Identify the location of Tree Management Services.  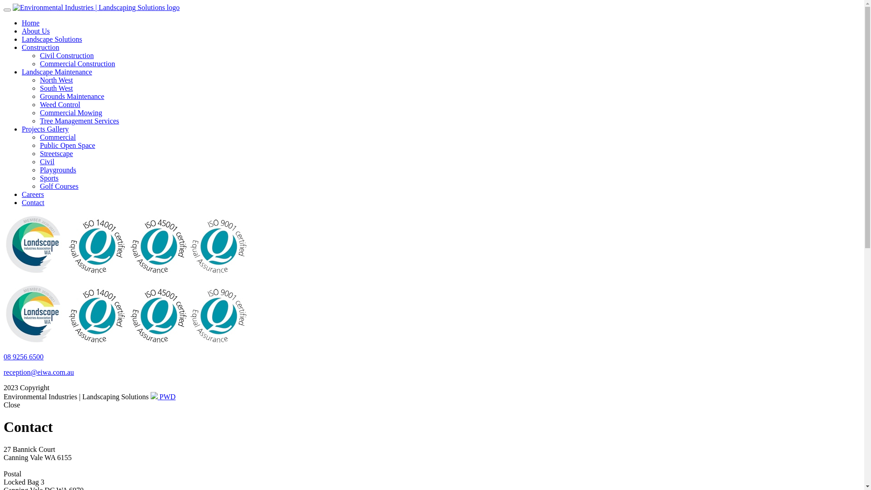
(79, 121).